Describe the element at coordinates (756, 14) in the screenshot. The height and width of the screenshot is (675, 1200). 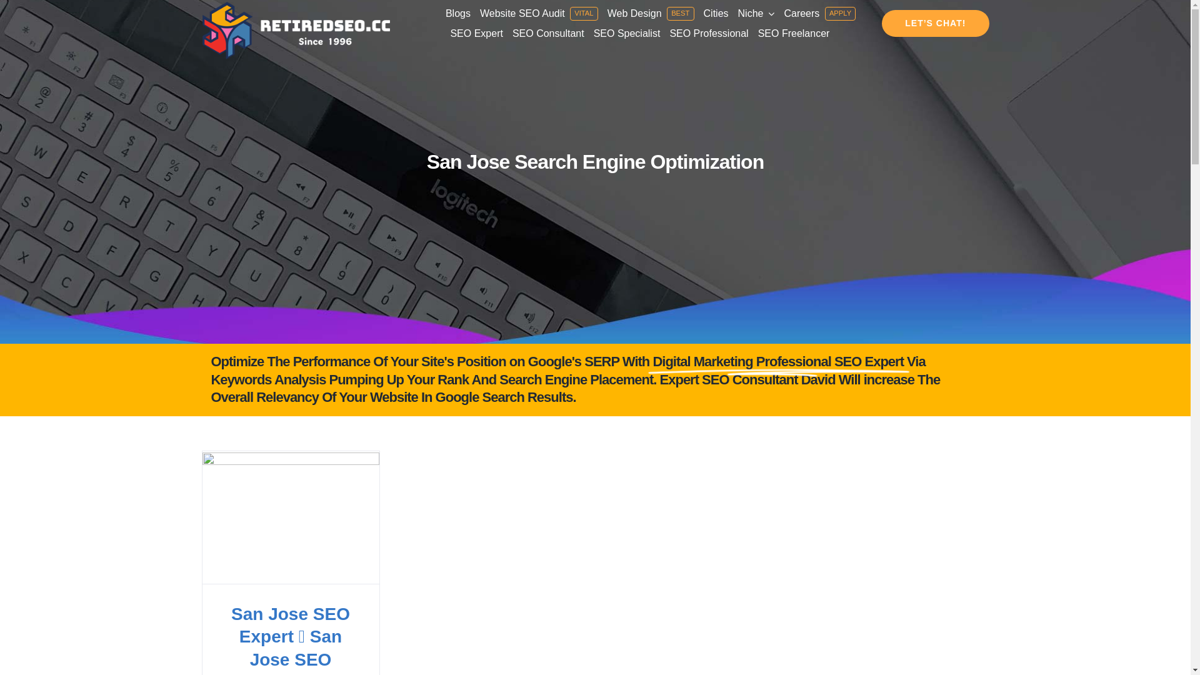
I see `Niche` at that location.